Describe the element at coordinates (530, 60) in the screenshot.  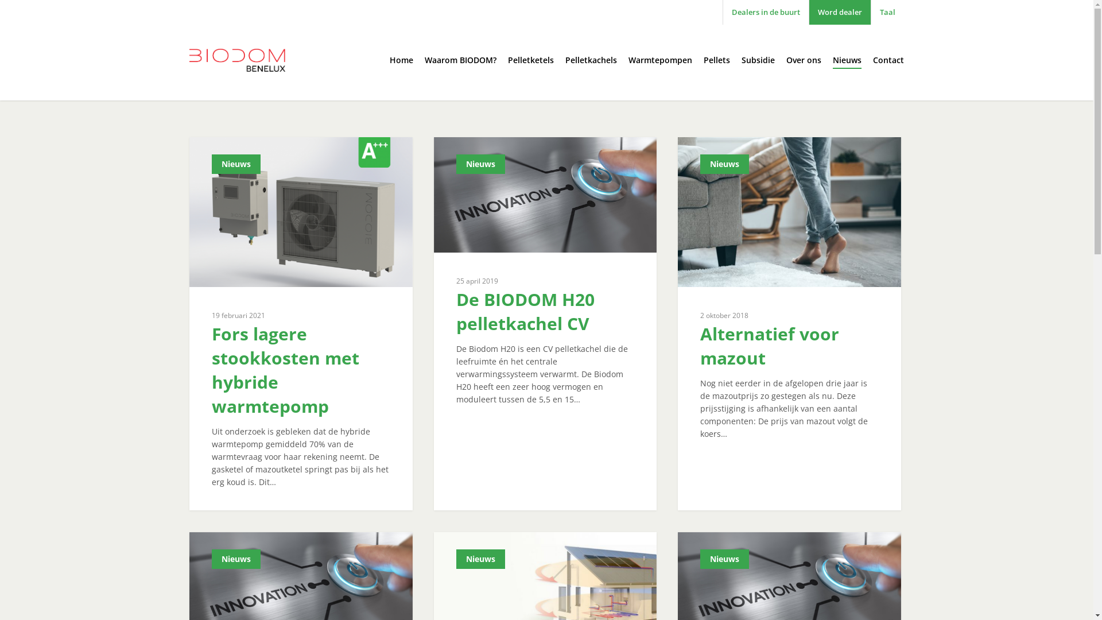
I see `Pelletketels` at that location.